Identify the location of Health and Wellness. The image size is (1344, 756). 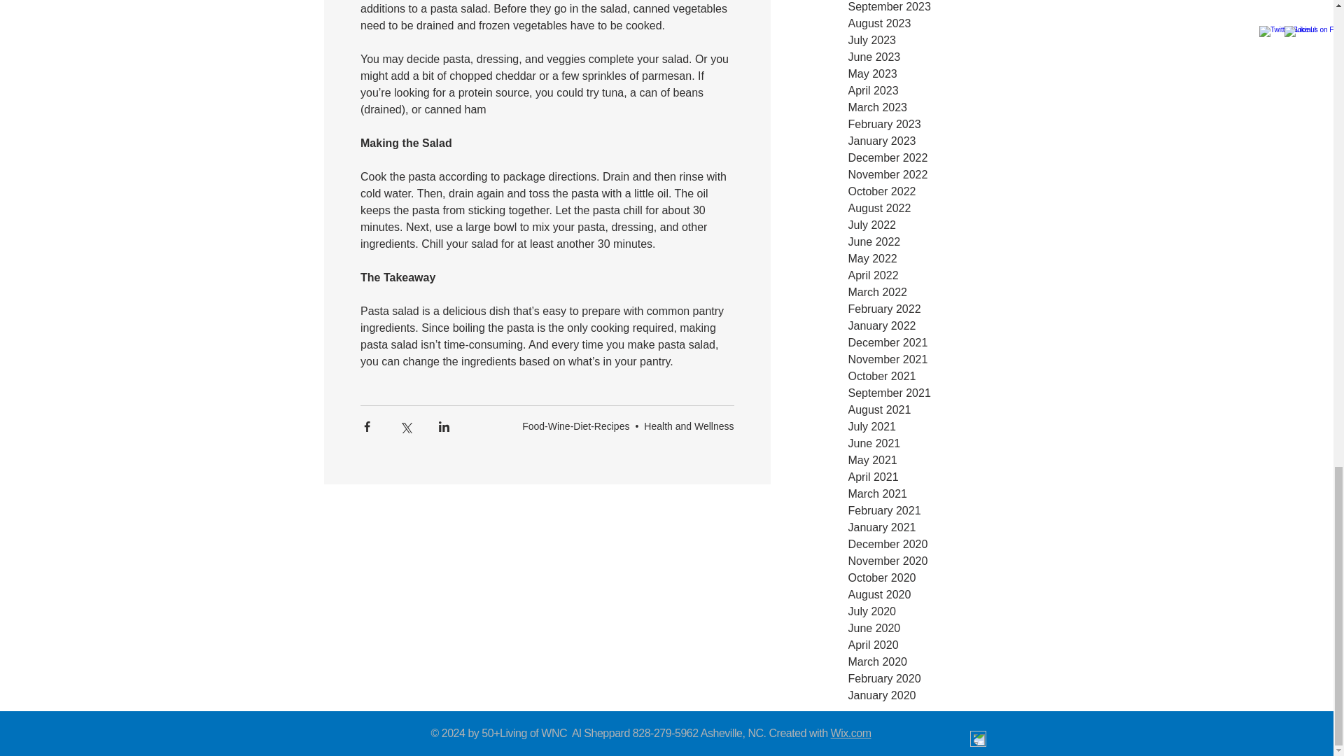
(689, 426).